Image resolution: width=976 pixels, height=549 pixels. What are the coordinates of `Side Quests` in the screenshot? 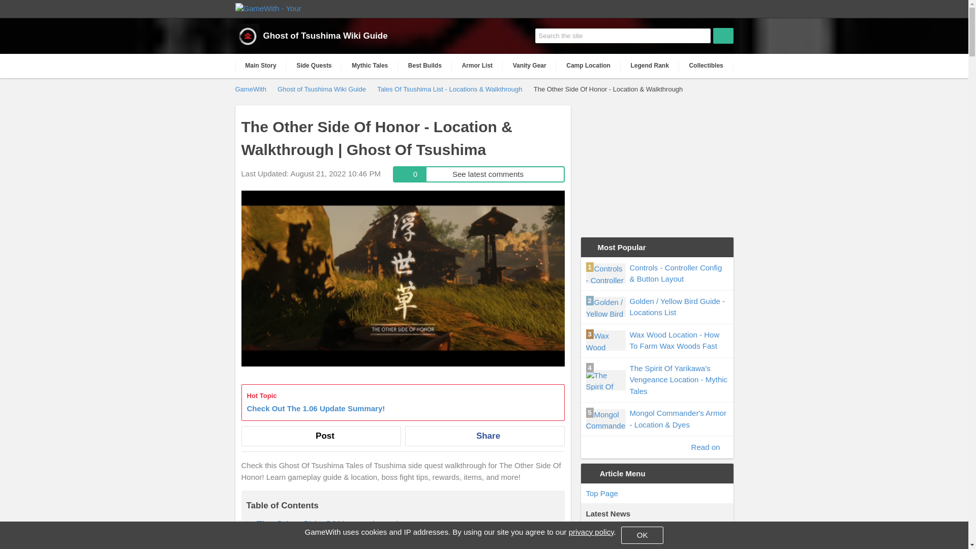 It's located at (650, 66).